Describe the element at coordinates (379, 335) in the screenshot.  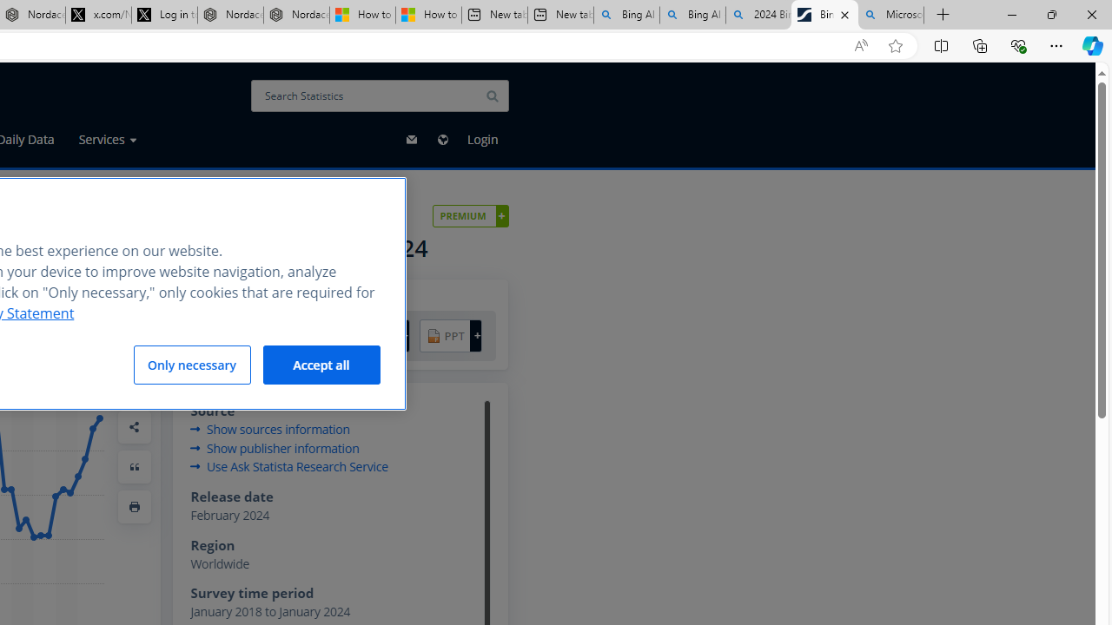
I see `PNG +` at that location.